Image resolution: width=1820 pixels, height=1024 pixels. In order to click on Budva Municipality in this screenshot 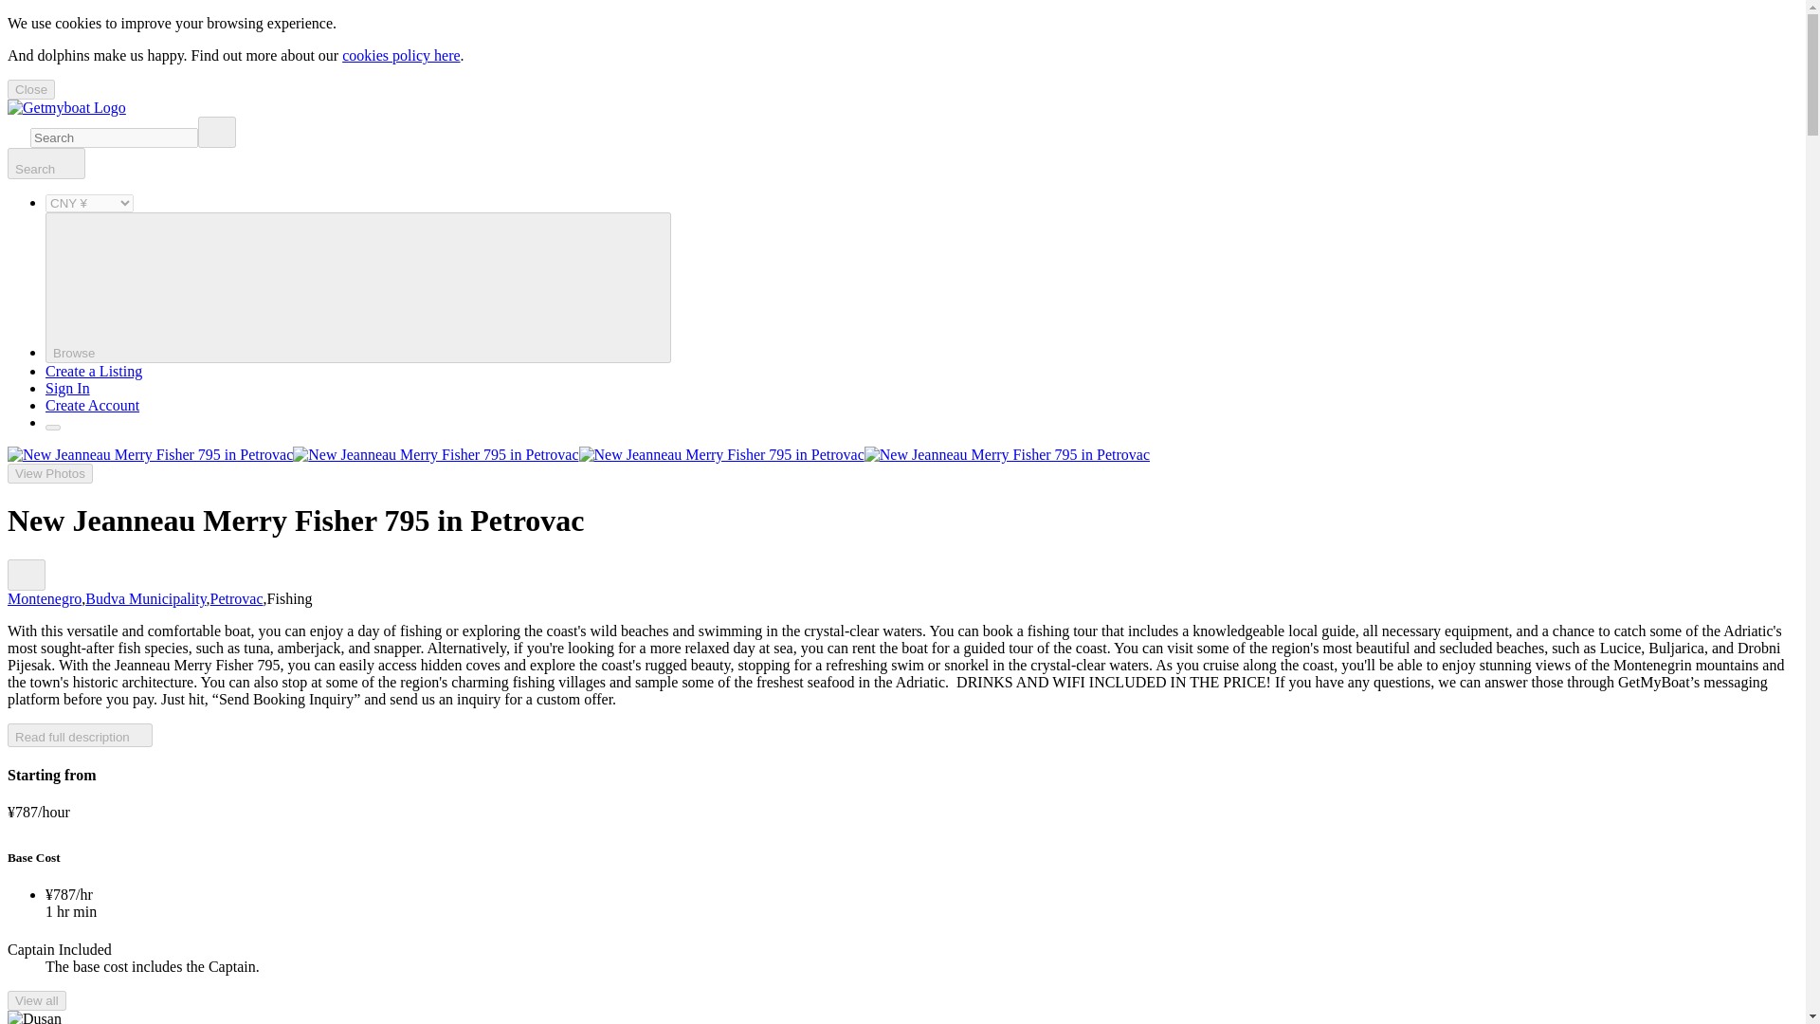, I will do `click(145, 599)`.